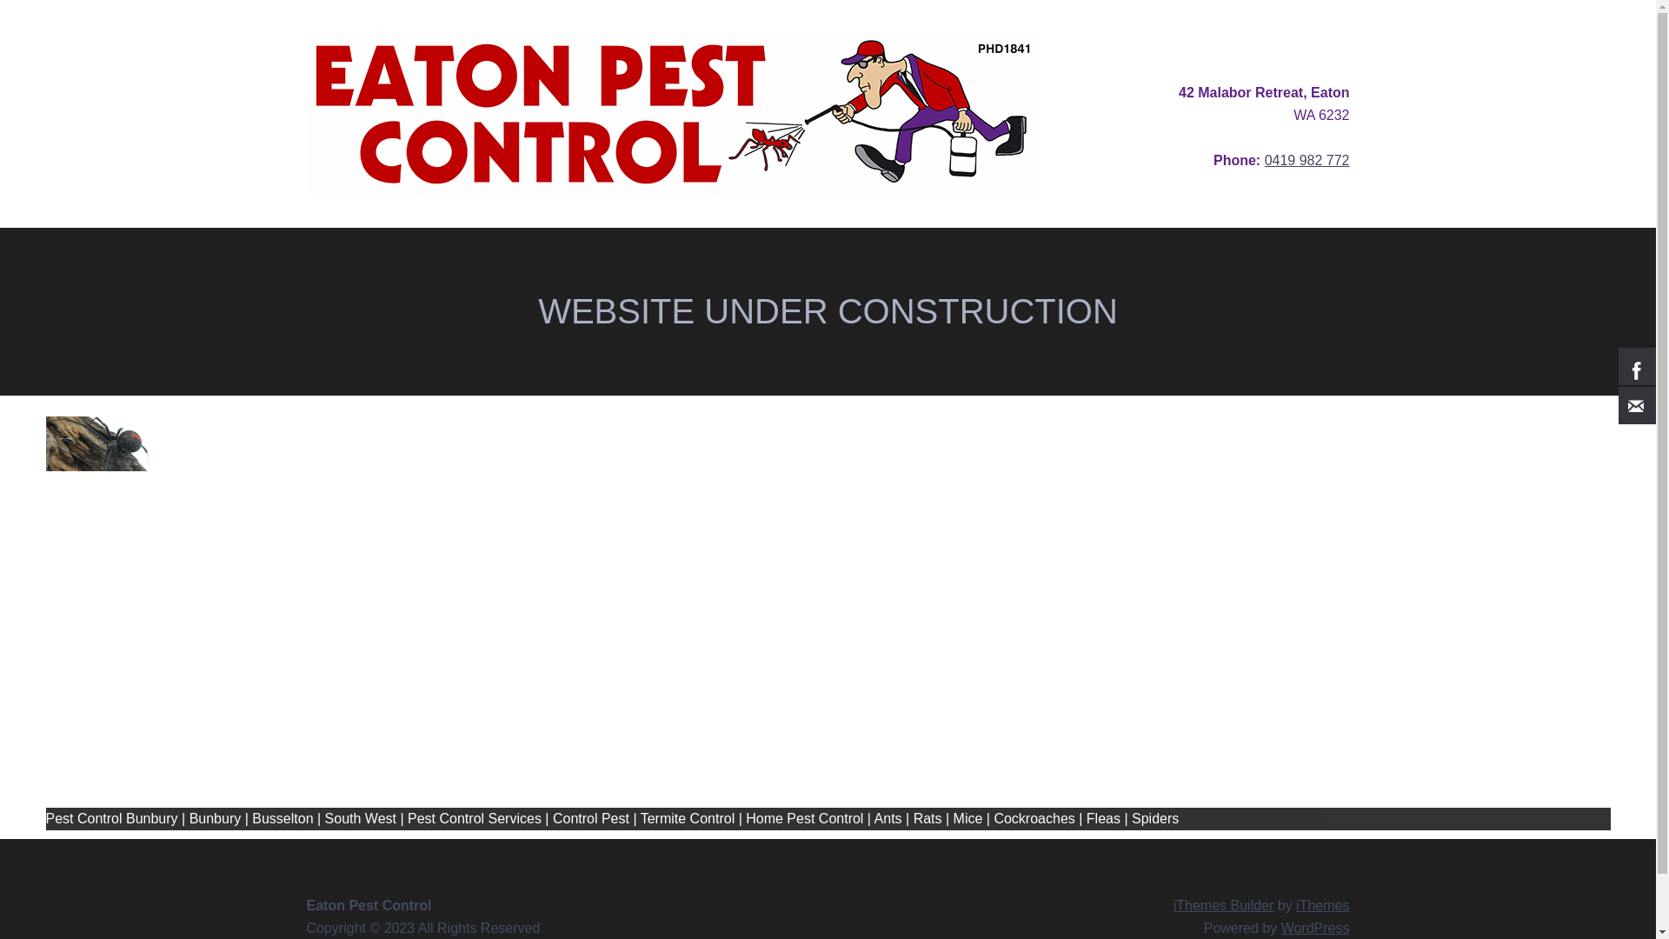 Image resolution: width=1669 pixels, height=939 pixels. Describe the element at coordinates (1316, 929) in the screenshot. I see `WordPress` at that location.